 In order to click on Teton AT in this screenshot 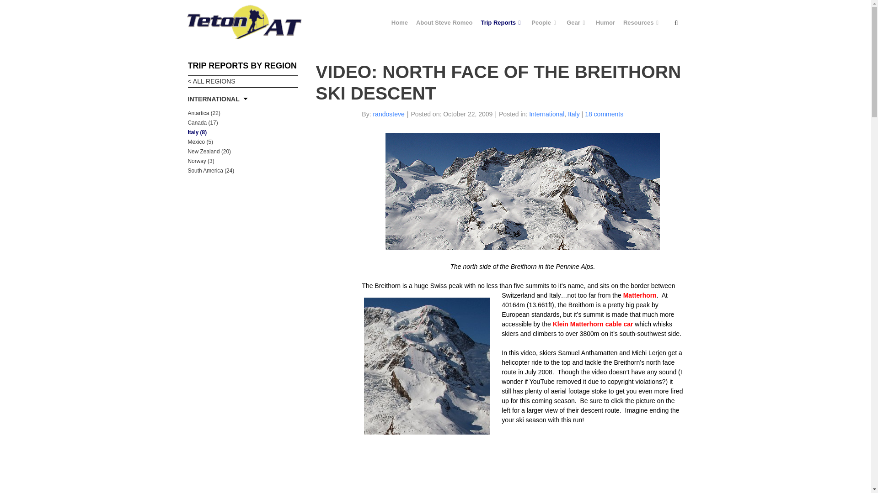, I will do `click(244, 21)`.